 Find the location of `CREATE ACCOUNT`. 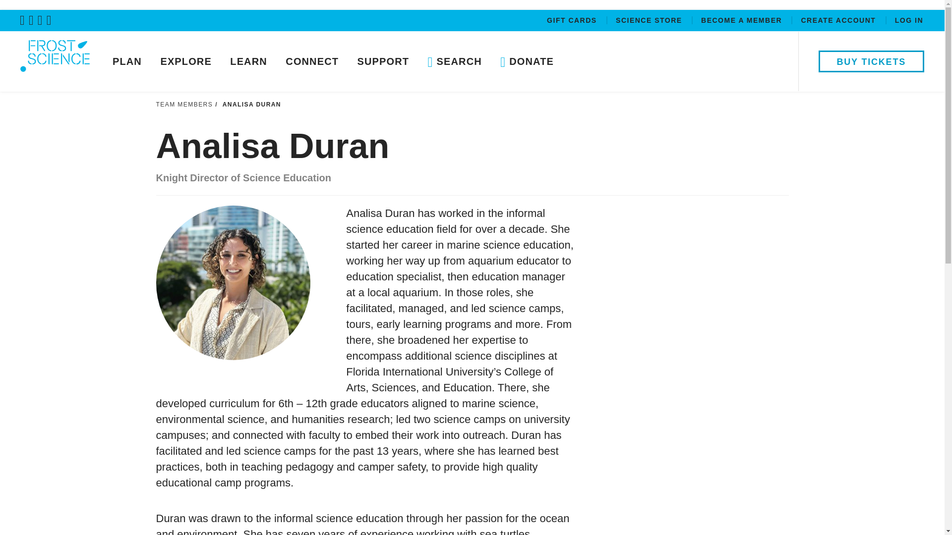

CREATE ACCOUNT is located at coordinates (839, 22).